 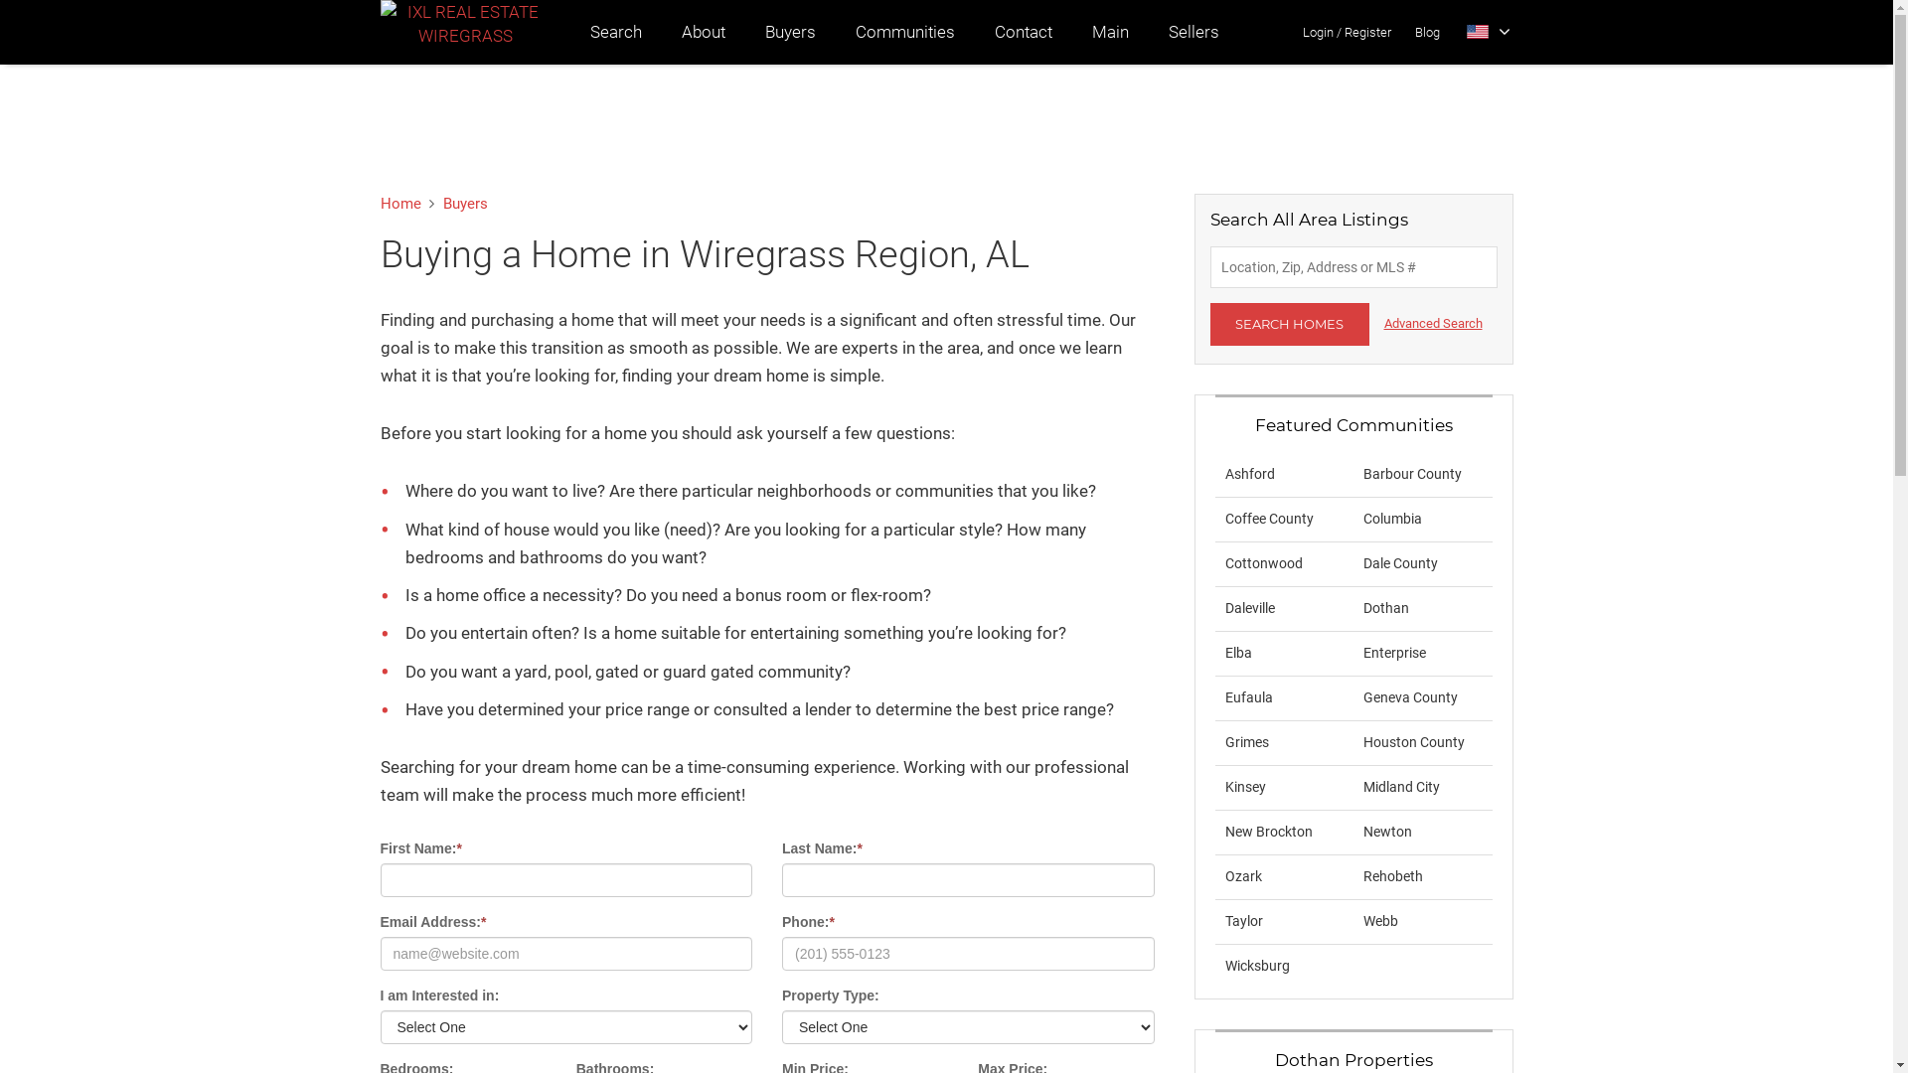 What do you see at coordinates (1411, 697) in the screenshot?
I see `Geneva County` at bounding box center [1411, 697].